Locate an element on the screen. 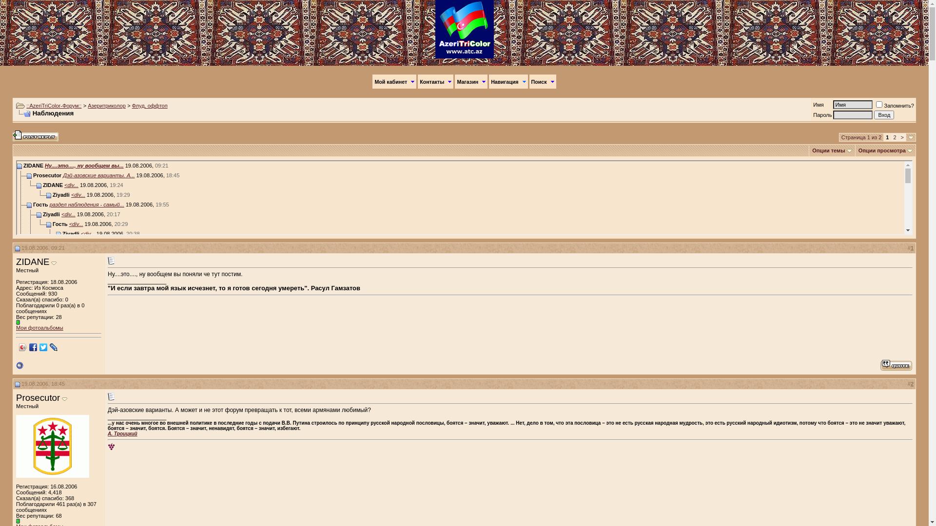 This screenshot has width=936, height=526. Twitter is located at coordinates (44, 347).